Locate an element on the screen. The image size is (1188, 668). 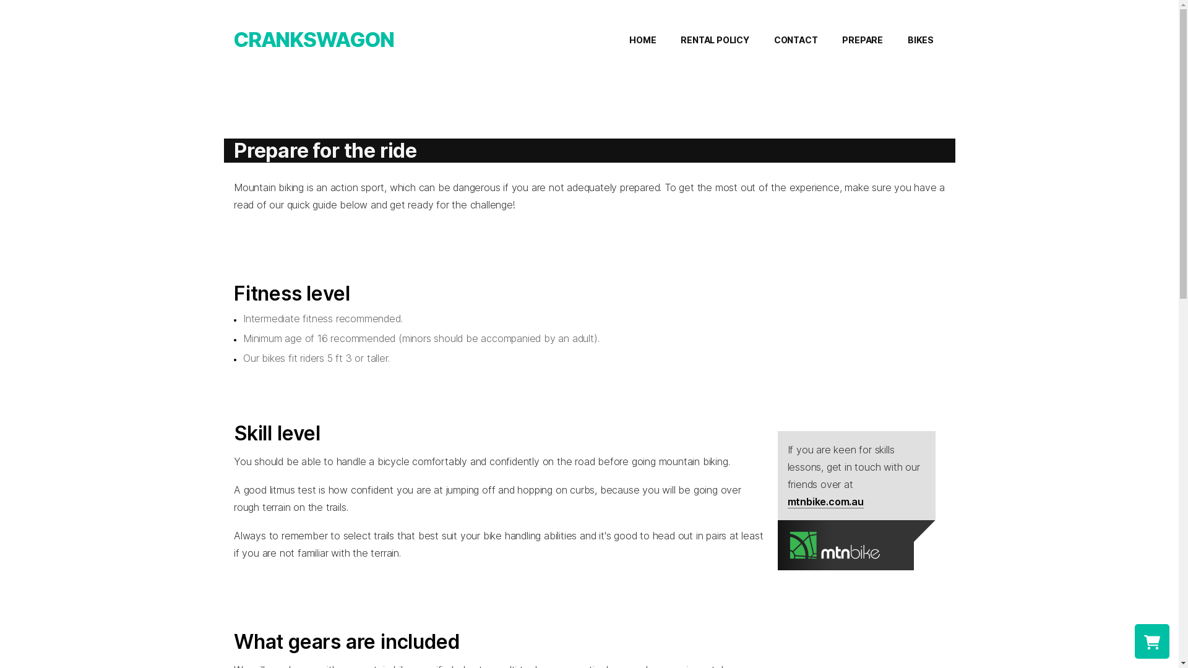
HOME is located at coordinates (642, 40).